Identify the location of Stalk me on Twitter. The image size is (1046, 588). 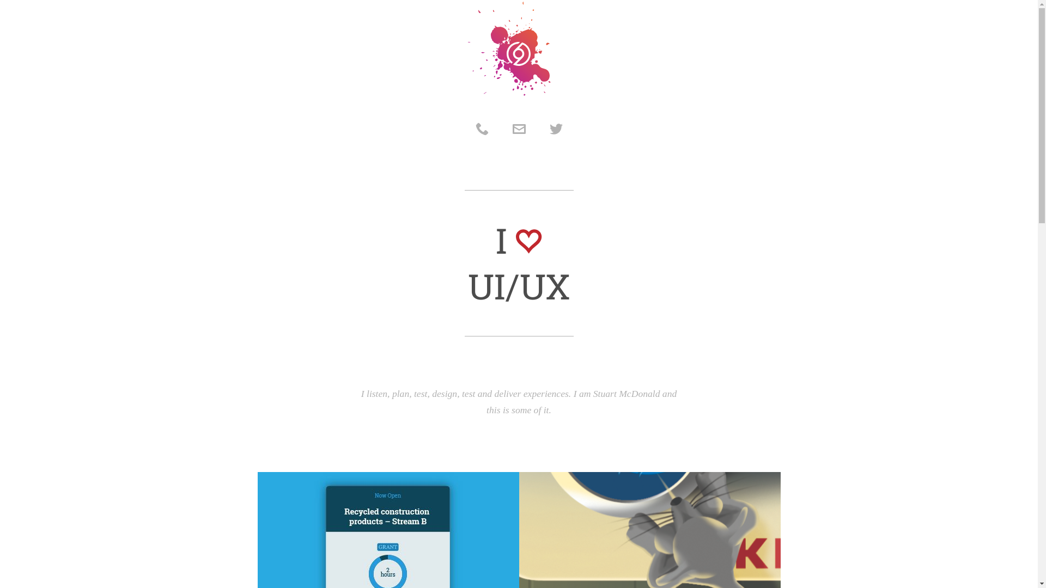
(551, 130).